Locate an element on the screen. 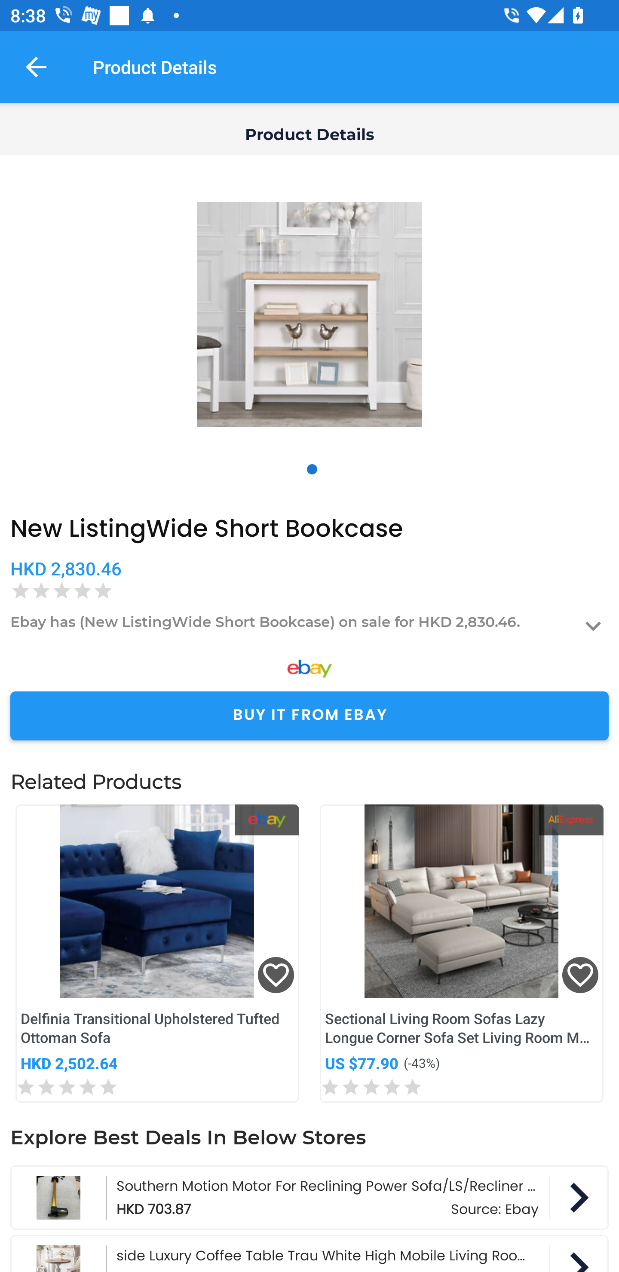  BUY IT FROM EBAY is located at coordinates (309, 716).